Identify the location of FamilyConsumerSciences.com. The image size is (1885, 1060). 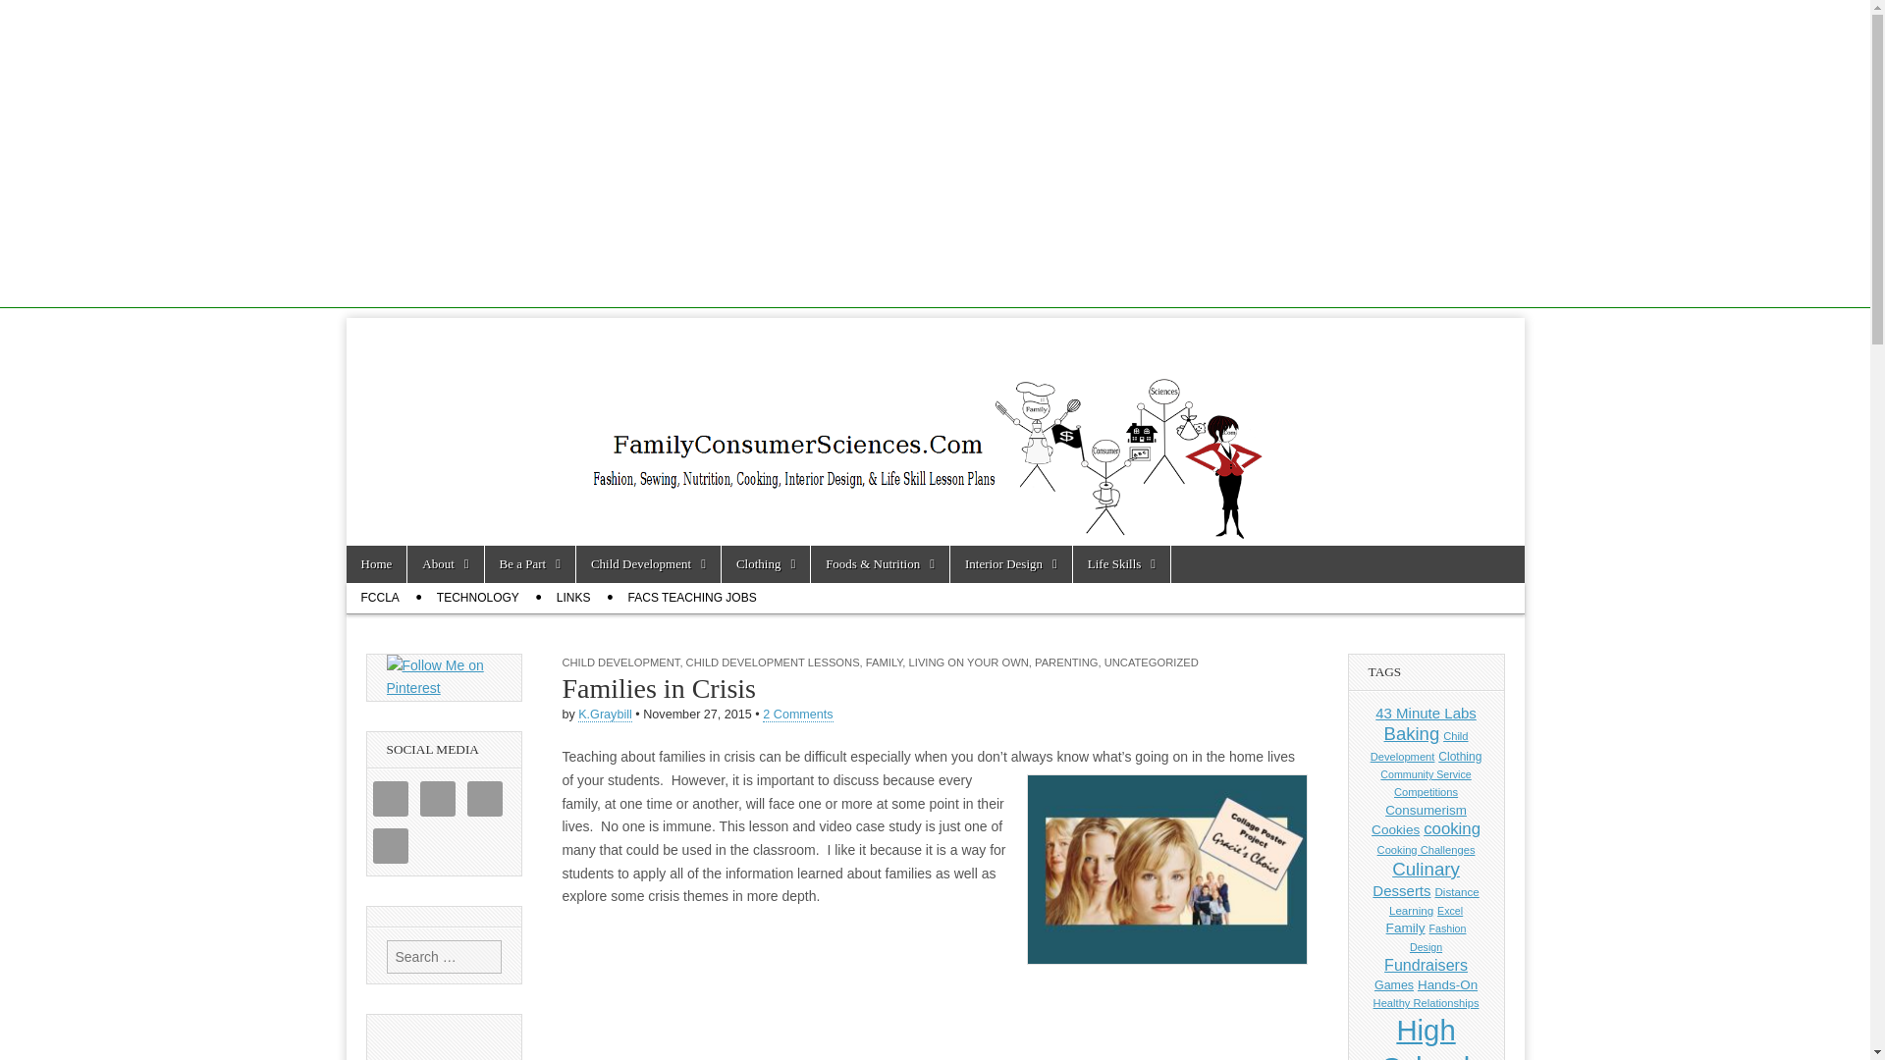
(658, 371).